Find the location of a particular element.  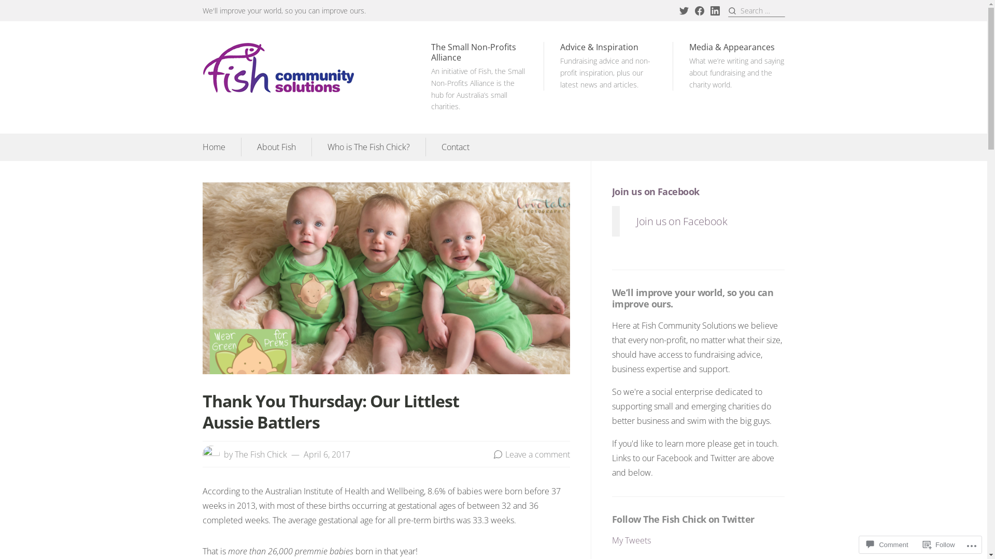

Follow is located at coordinates (939, 545).